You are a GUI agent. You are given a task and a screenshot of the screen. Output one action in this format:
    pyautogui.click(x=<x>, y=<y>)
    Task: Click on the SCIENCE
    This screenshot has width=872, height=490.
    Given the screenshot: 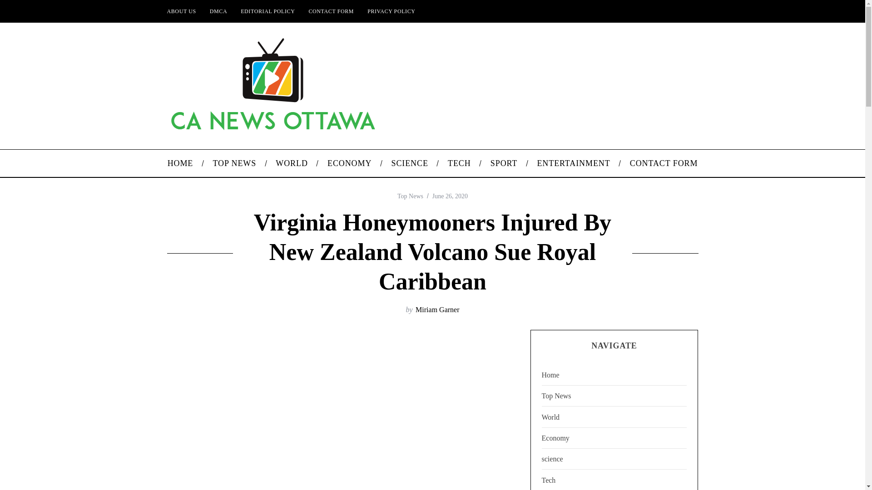 What is the action you would take?
    pyautogui.click(x=410, y=163)
    